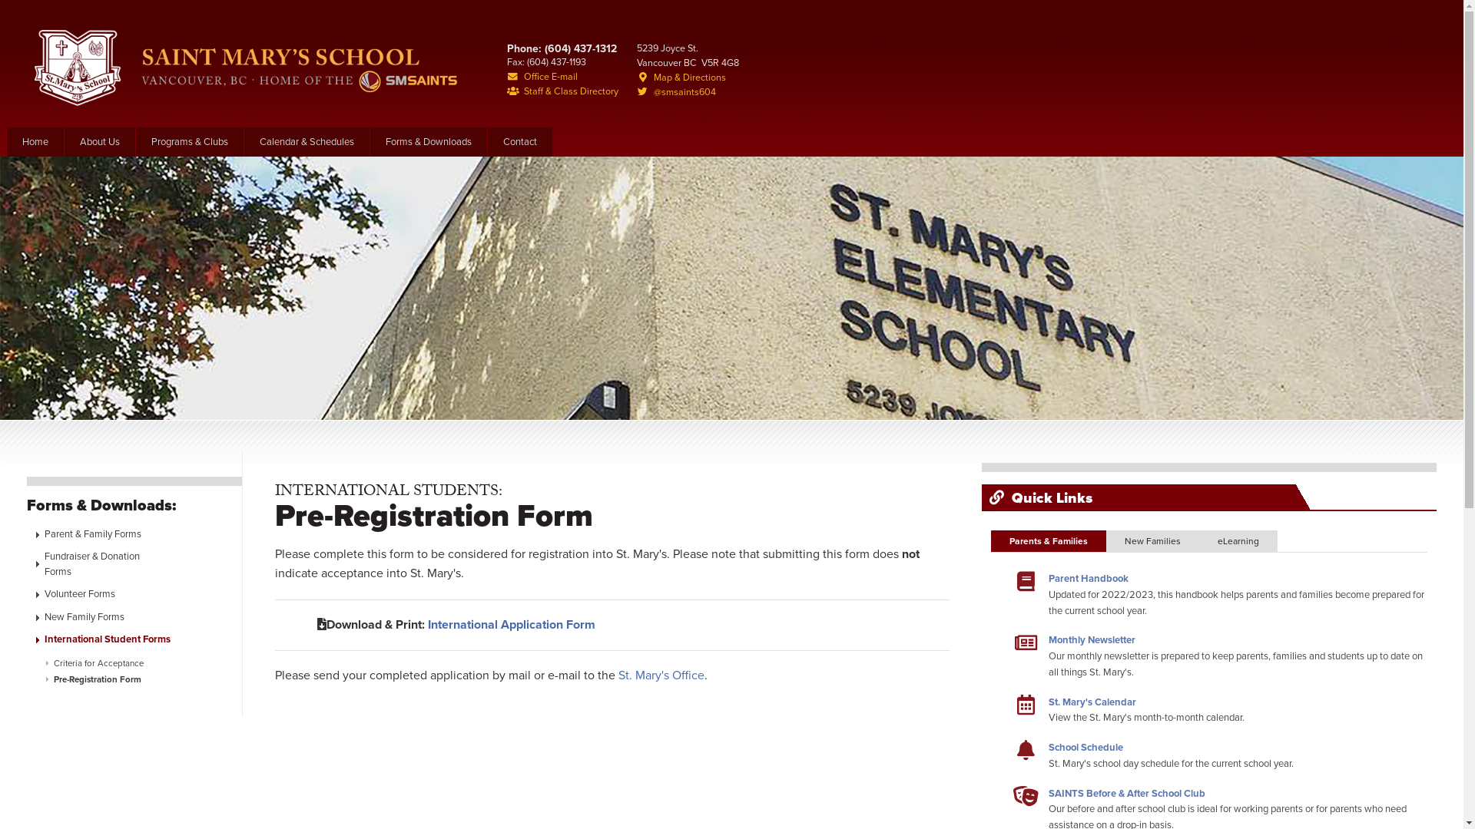 This screenshot has height=829, width=1475. I want to click on   Office E-mail, so click(562, 77).